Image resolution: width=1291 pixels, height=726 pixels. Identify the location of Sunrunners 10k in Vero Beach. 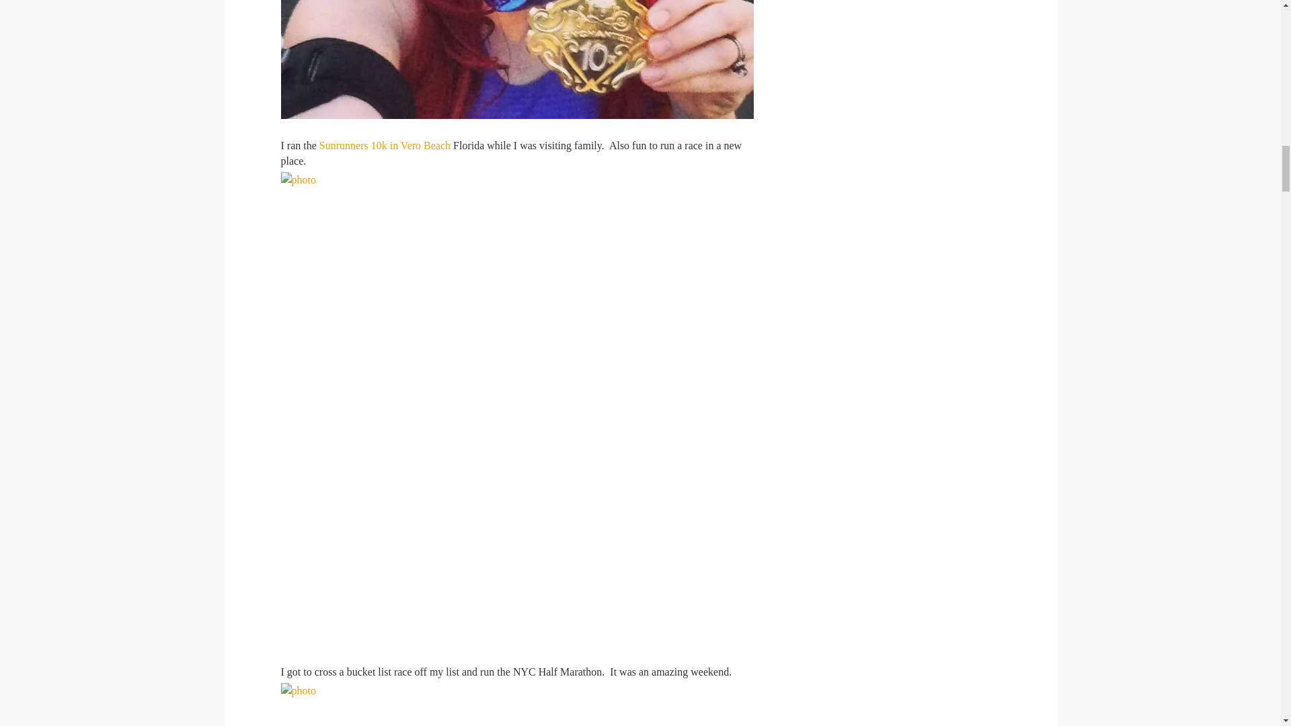
(385, 145).